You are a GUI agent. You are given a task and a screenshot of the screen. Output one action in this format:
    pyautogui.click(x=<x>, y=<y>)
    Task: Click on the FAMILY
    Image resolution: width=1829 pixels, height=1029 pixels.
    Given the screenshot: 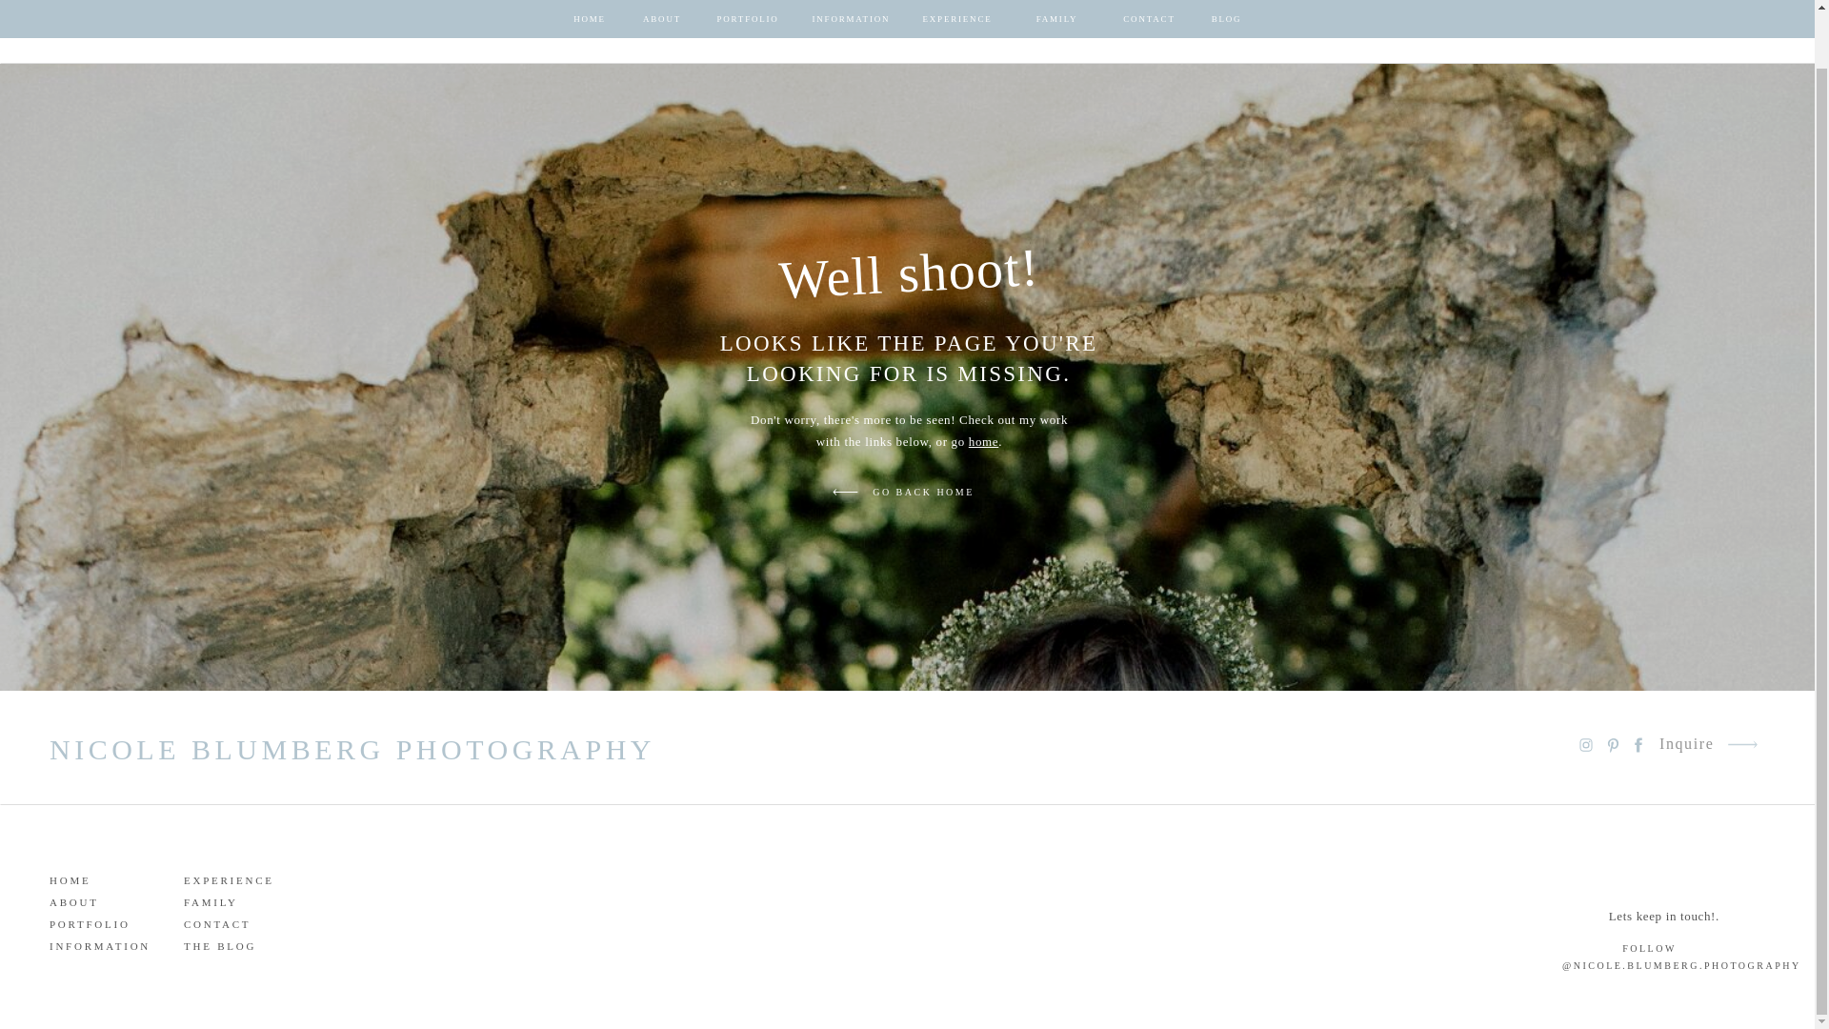 What is the action you would take?
    pyautogui.click(x=238, y=899)
    